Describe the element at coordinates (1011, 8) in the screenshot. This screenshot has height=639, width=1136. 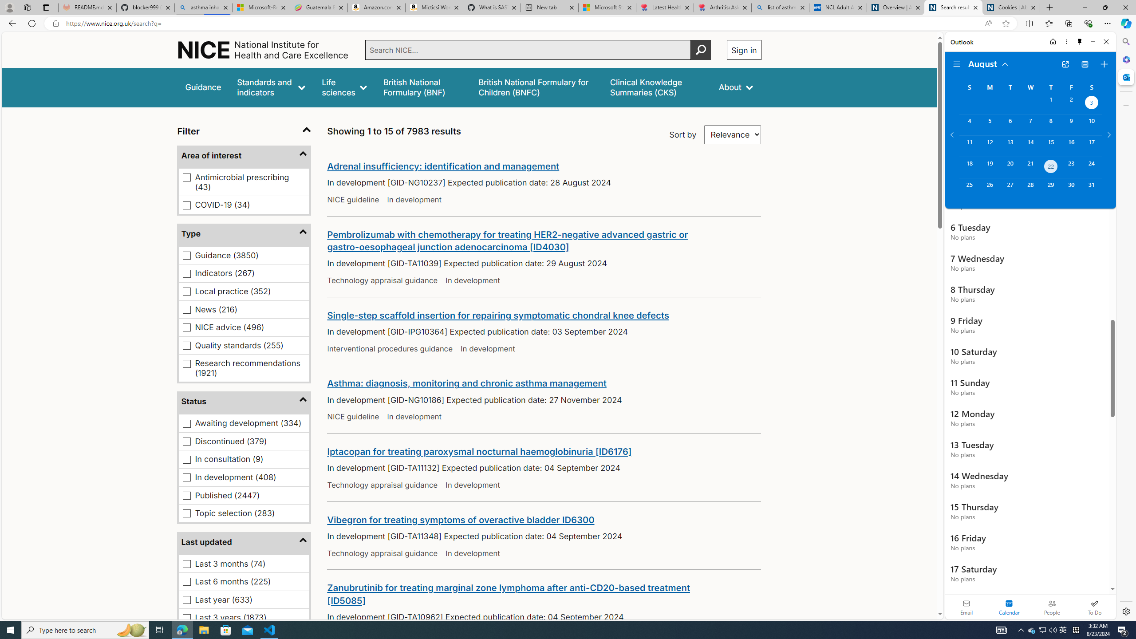
I see `Cookies | About | NICE` at that location.